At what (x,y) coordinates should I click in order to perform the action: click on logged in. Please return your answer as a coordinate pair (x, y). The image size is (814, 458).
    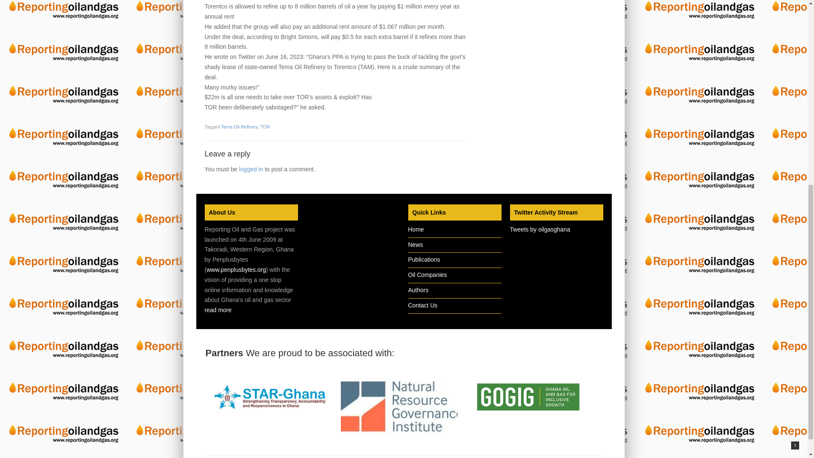
    Looking at the image, I should click on (251, 169).